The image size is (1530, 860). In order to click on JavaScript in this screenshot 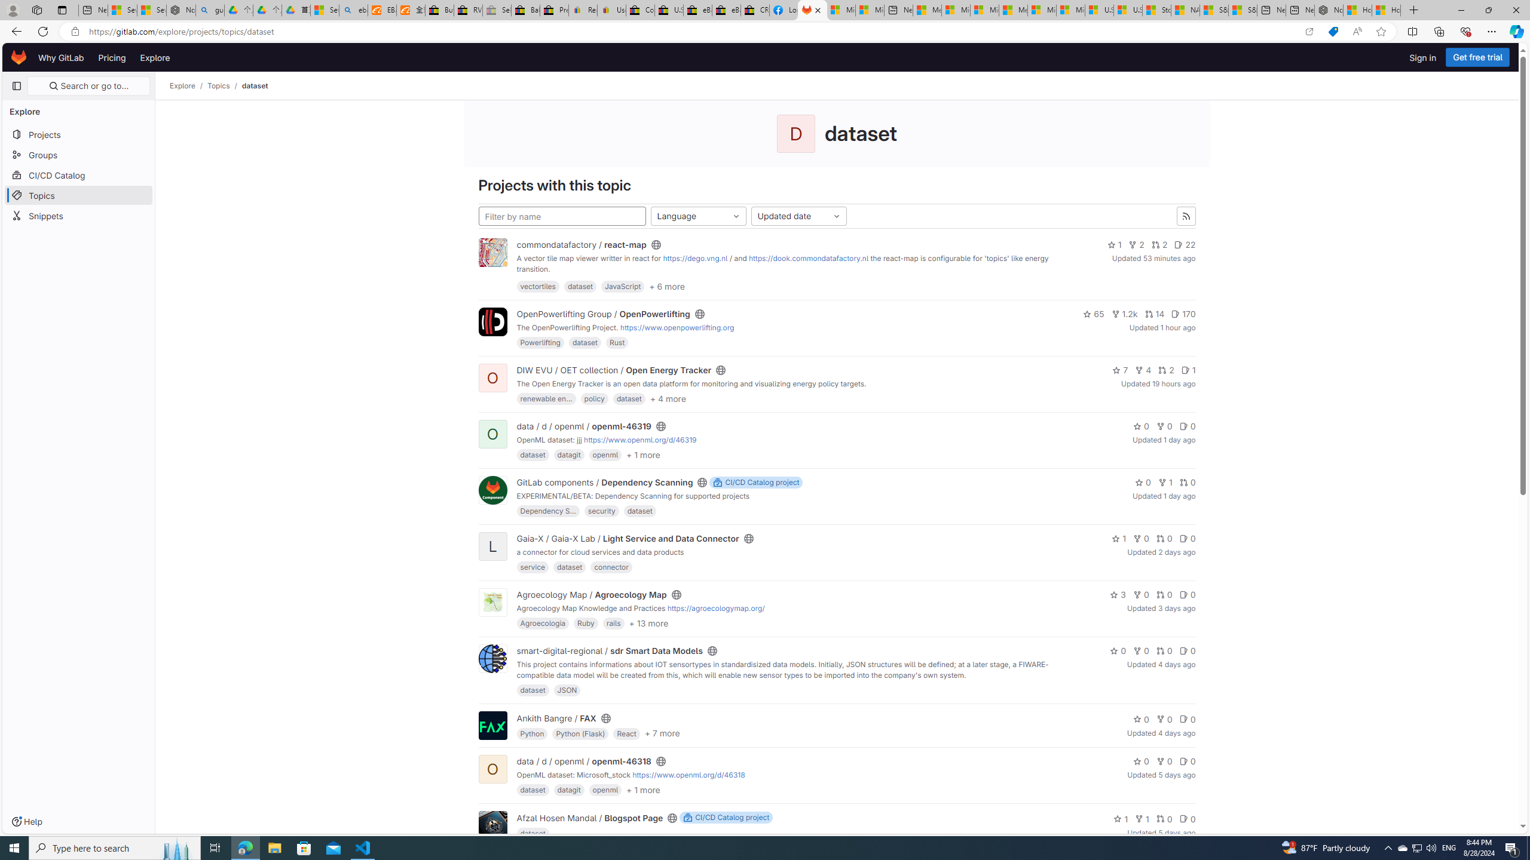, I will do `click(622, 286)`.